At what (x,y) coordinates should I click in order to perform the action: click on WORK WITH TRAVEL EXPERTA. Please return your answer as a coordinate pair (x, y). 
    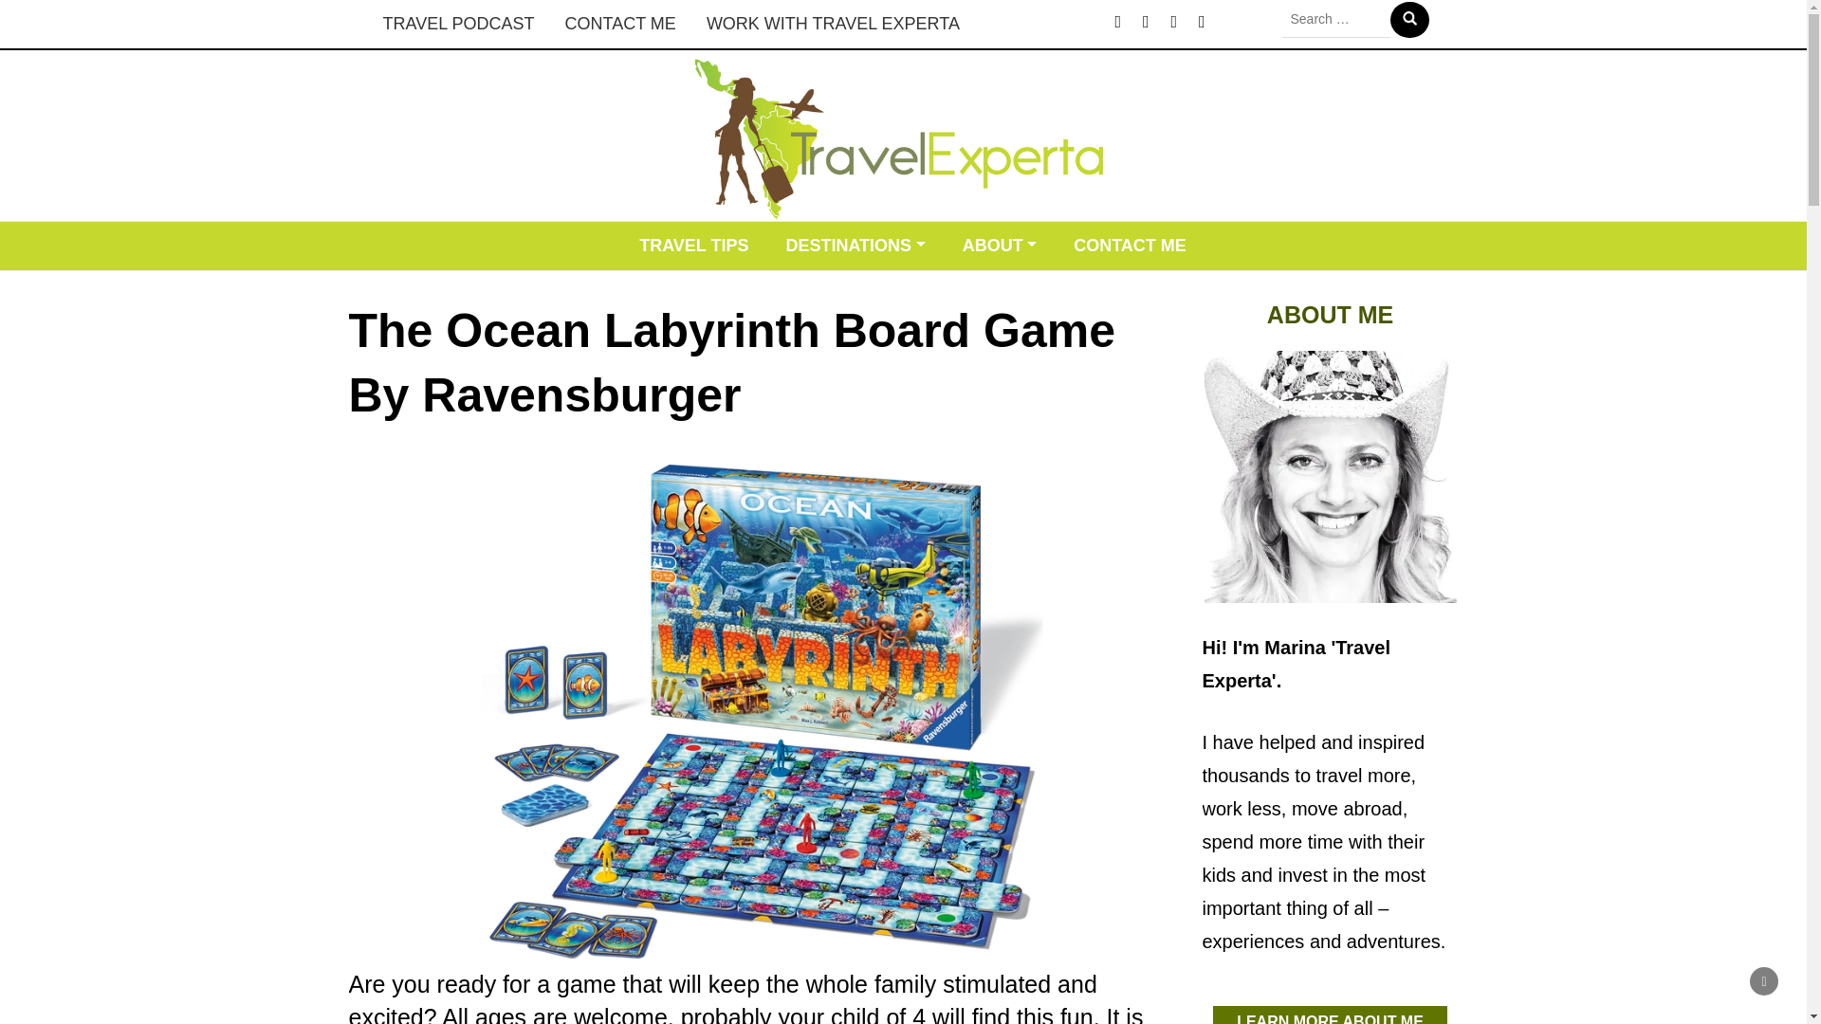
    Looking at the image, I should click on (833, 24).